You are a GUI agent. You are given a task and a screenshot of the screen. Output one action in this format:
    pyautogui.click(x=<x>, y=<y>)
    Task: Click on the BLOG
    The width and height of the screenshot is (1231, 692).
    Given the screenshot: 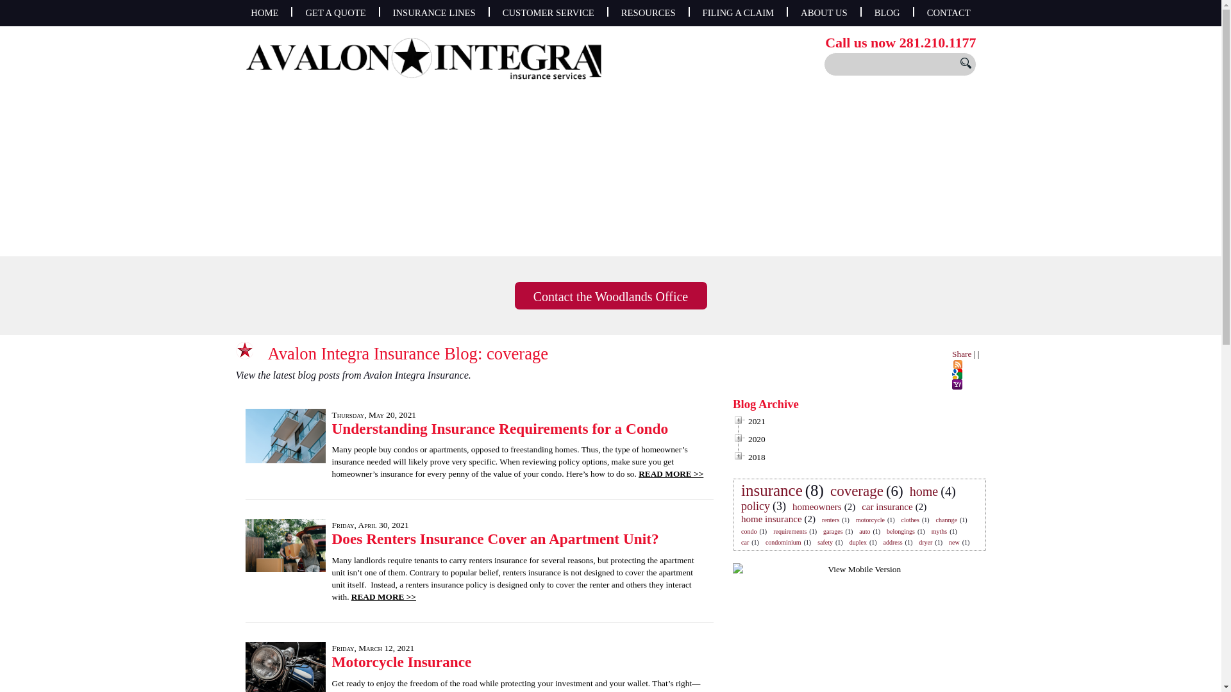 What is the action you would take?
    pyautogui.click(x=887, y=13)
    